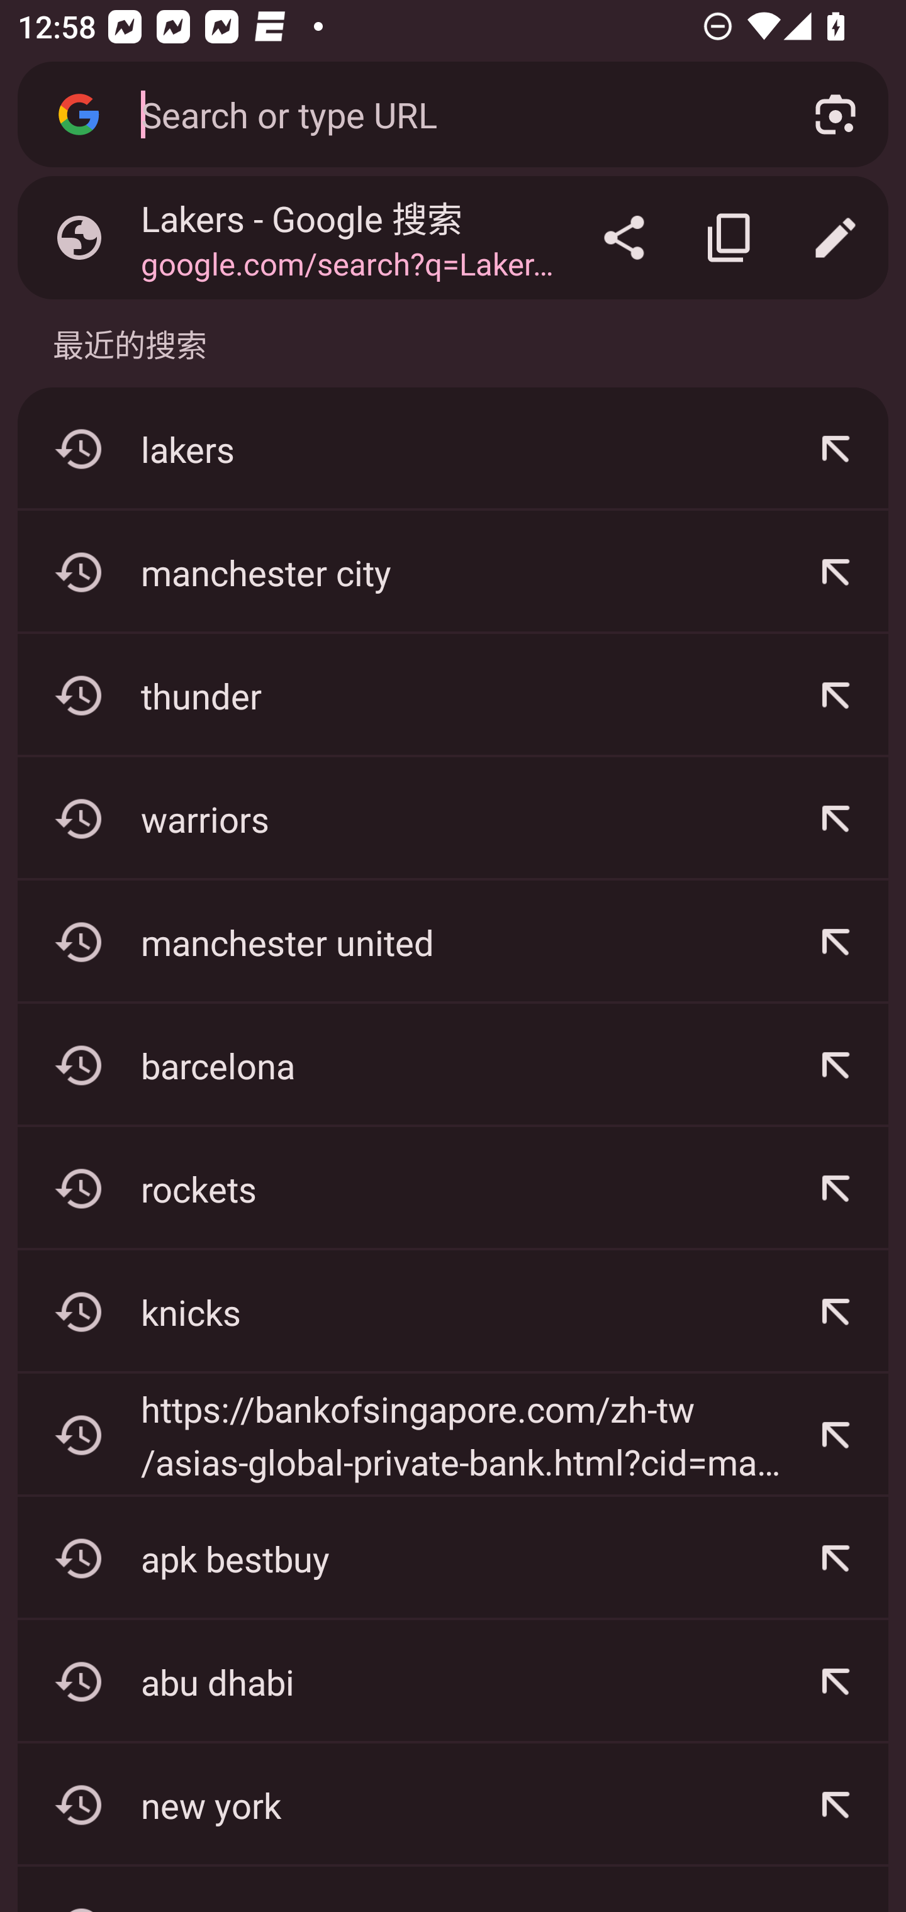 Image resolution: width=906 pixels, height=1912 pixels. Describe the element at coordinates (453, 1558) in the screenshot. I see `apk bestbuy Refine: apk bestbuy` at that location.